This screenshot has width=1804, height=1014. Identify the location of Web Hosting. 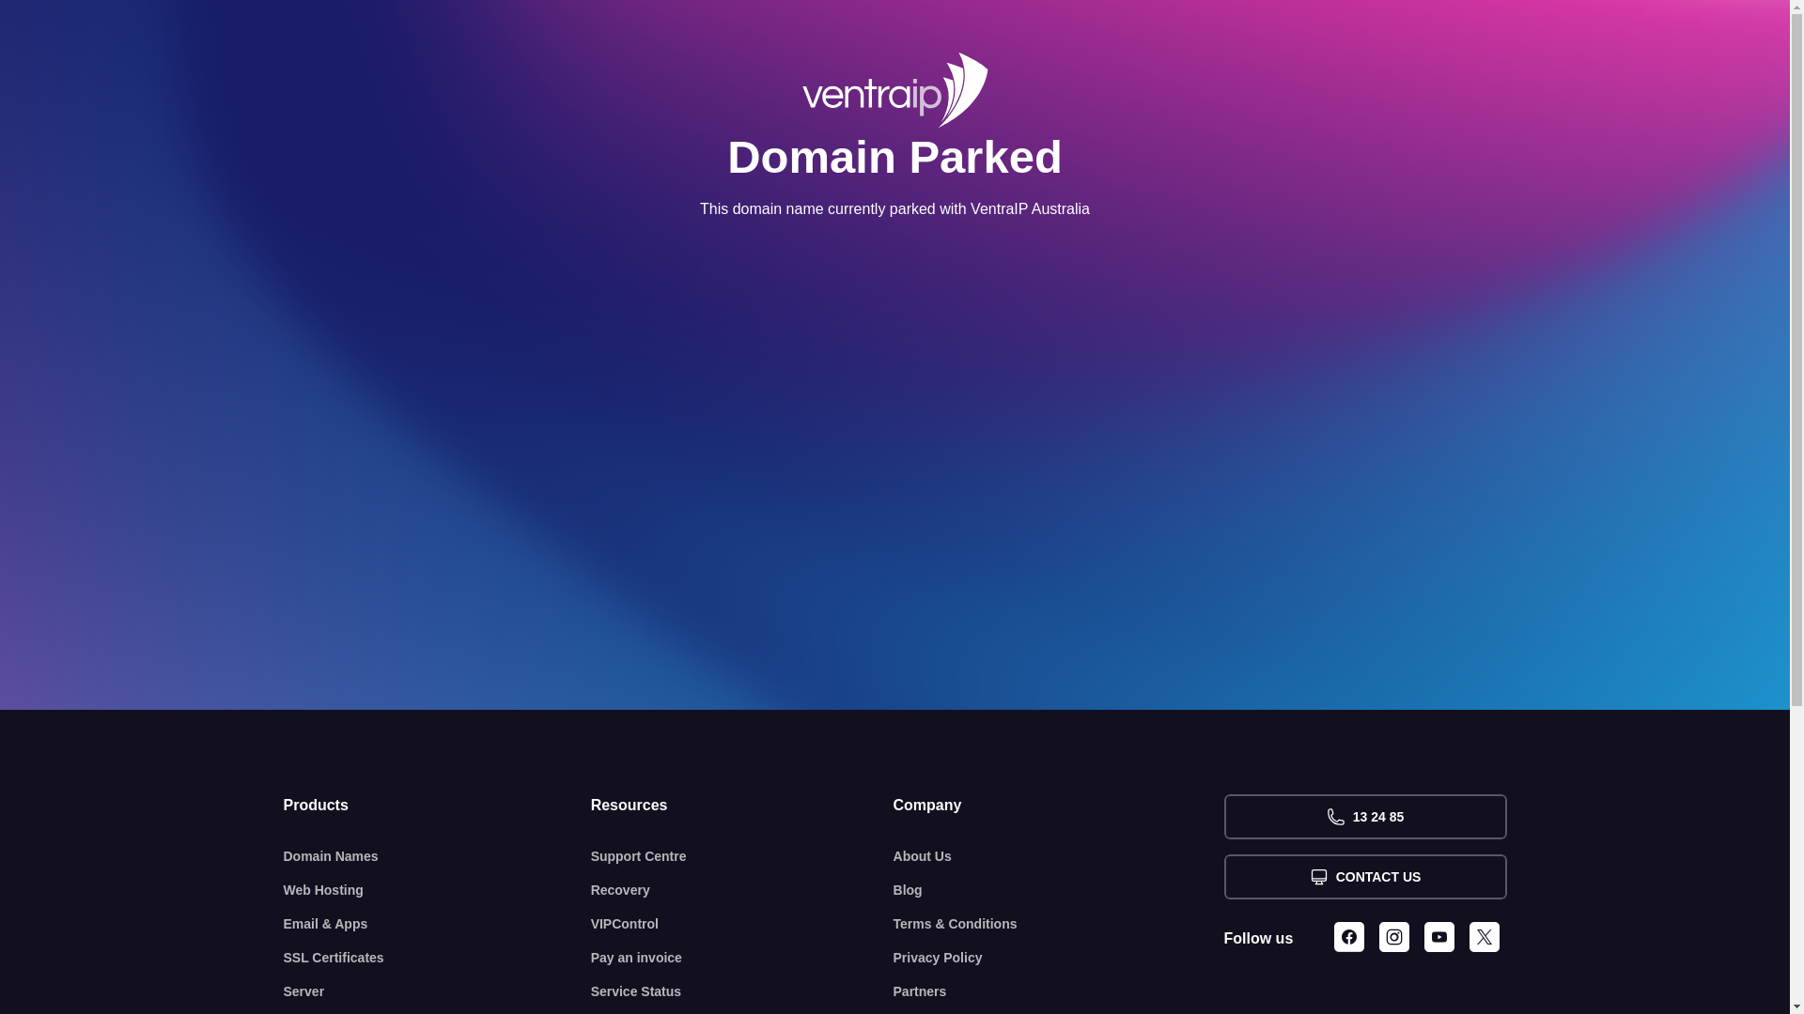
(438, 890).